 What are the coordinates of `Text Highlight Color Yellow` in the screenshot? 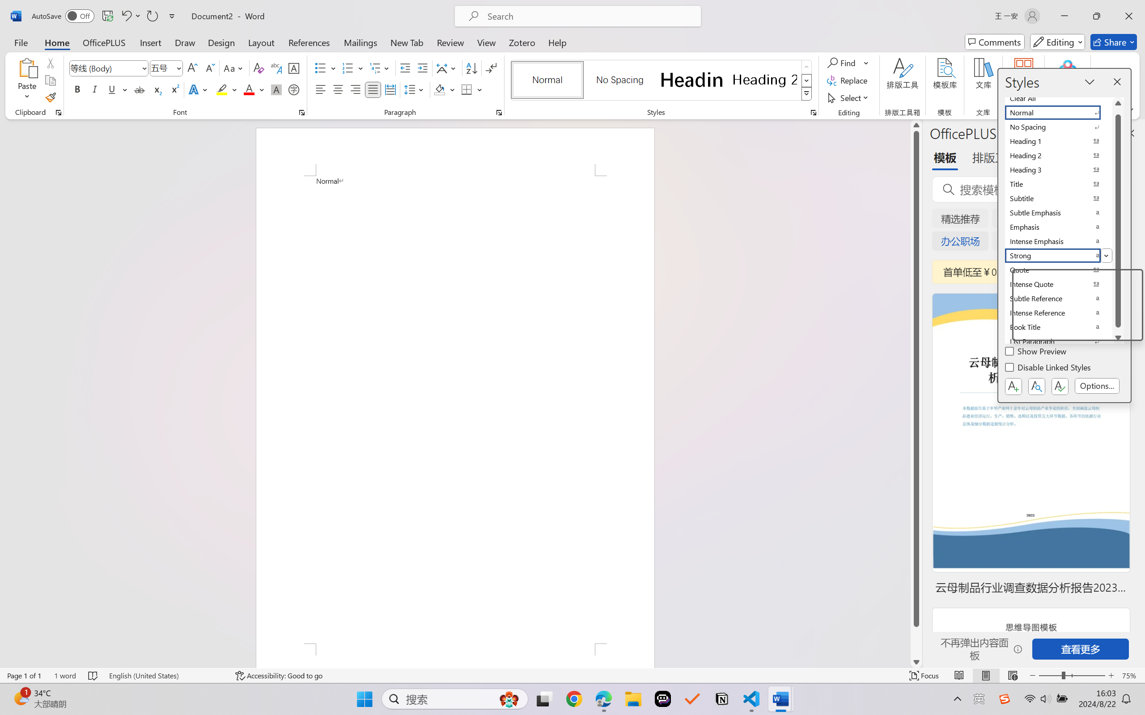 It's located at (222, 89).